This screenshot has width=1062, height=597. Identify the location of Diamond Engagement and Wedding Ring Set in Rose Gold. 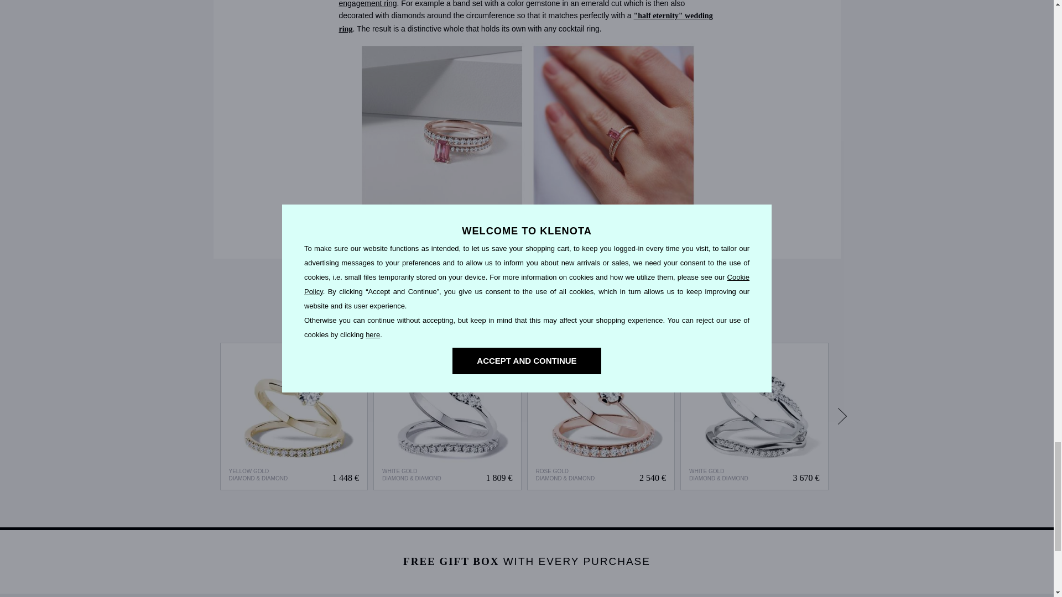
(601, 416).